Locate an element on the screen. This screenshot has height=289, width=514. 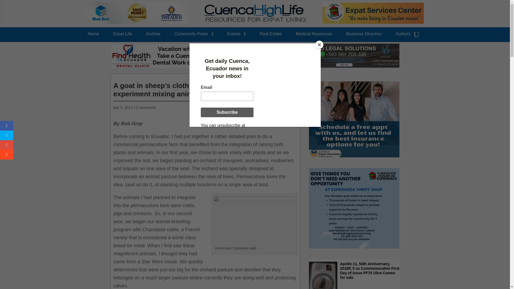
Business Directory is located at coordinates (364, 35).